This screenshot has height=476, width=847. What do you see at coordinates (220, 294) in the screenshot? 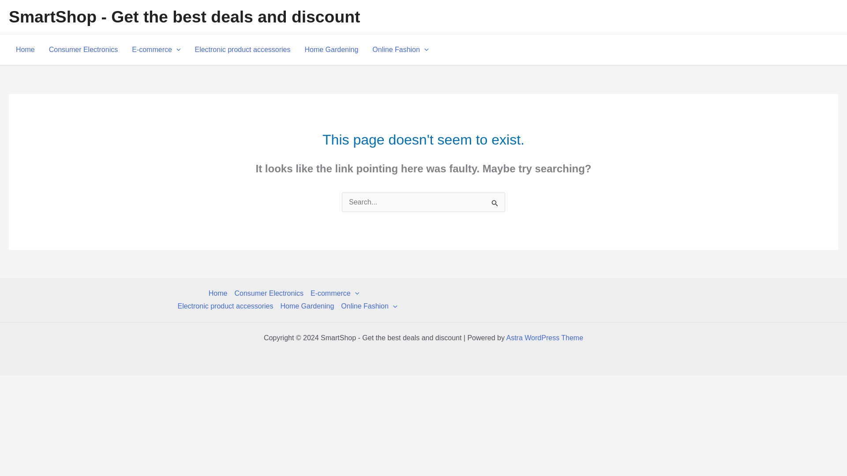
I see `Home` at bounding box center [220, 294].